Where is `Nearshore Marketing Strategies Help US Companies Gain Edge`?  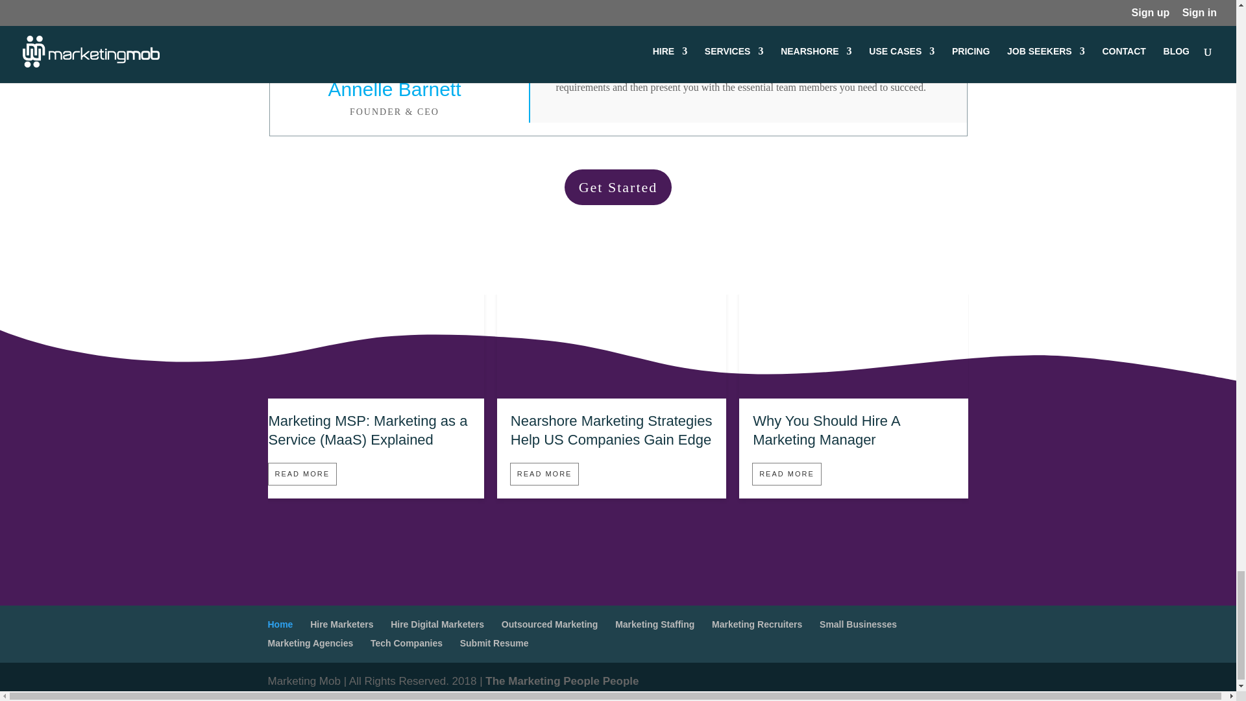
Nearshore Marketing Strategies Help US Companies Gain Edge is located at coordinates (611, 393).